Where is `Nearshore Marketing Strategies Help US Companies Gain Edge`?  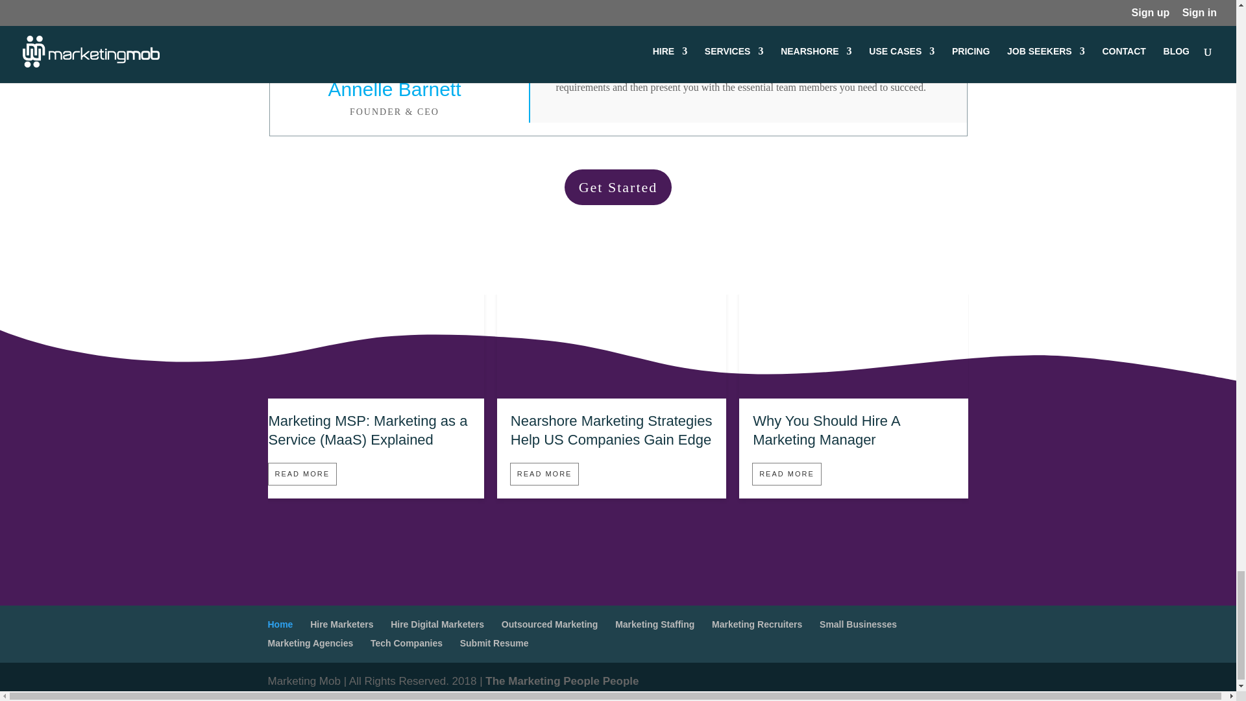
Nearshore Marketing Strategies Help US Companies Gain Edge is located at coordinates (611, 393).